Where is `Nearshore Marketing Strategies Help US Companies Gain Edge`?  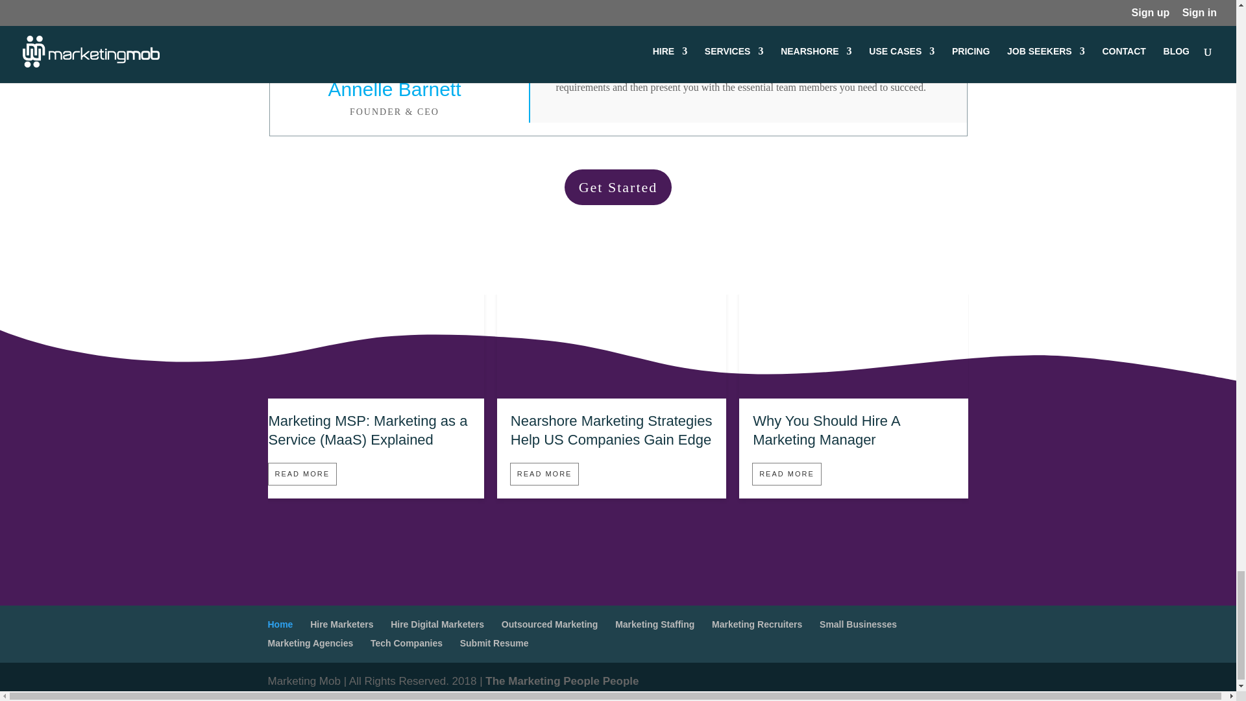
Nearshore Marketing Strategies Help US Companies Gain Edge is located at coordinates (611, 393).